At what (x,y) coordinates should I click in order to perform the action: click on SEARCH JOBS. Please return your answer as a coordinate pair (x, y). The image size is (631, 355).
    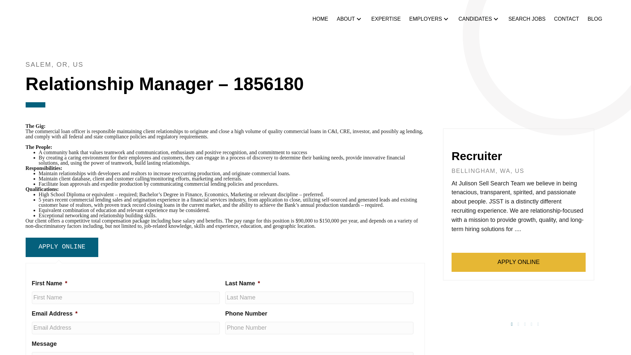
    Looking at the image, I should click on (527, 19).